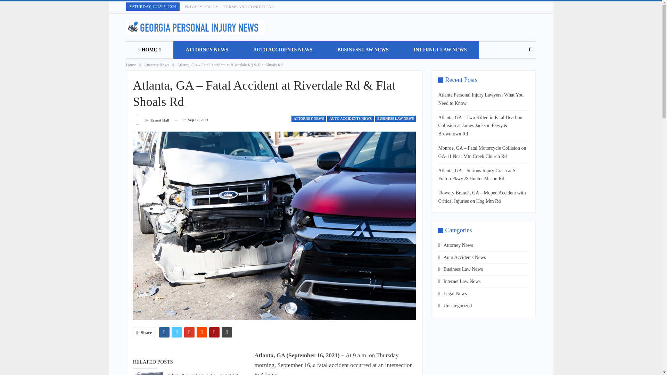  Describe the element at coordinates (440, 50) in the screenshot. I see `INTERNET LAW NEWS` at that location.